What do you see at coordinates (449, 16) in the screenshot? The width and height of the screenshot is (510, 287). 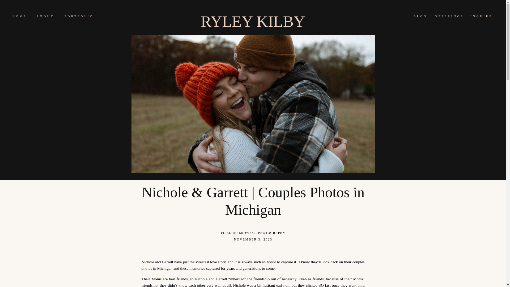 I see `OFFERINGS` at bounding box center [449, 16].